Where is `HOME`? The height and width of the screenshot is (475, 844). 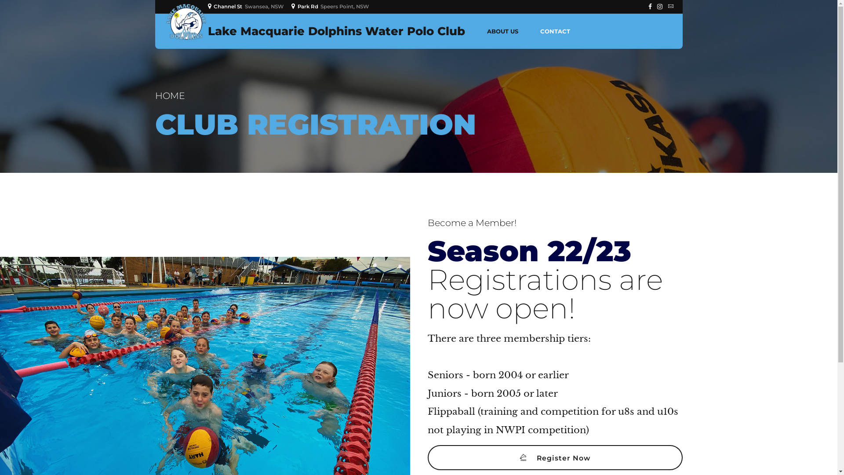 HOME is located at coordinates (170, 96).